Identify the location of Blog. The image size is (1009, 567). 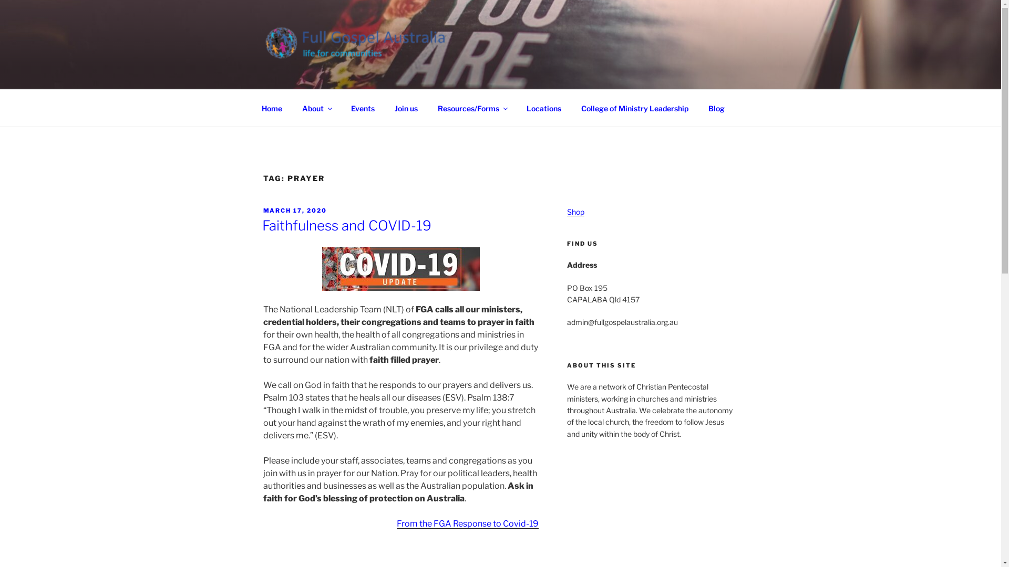
(716, 108).